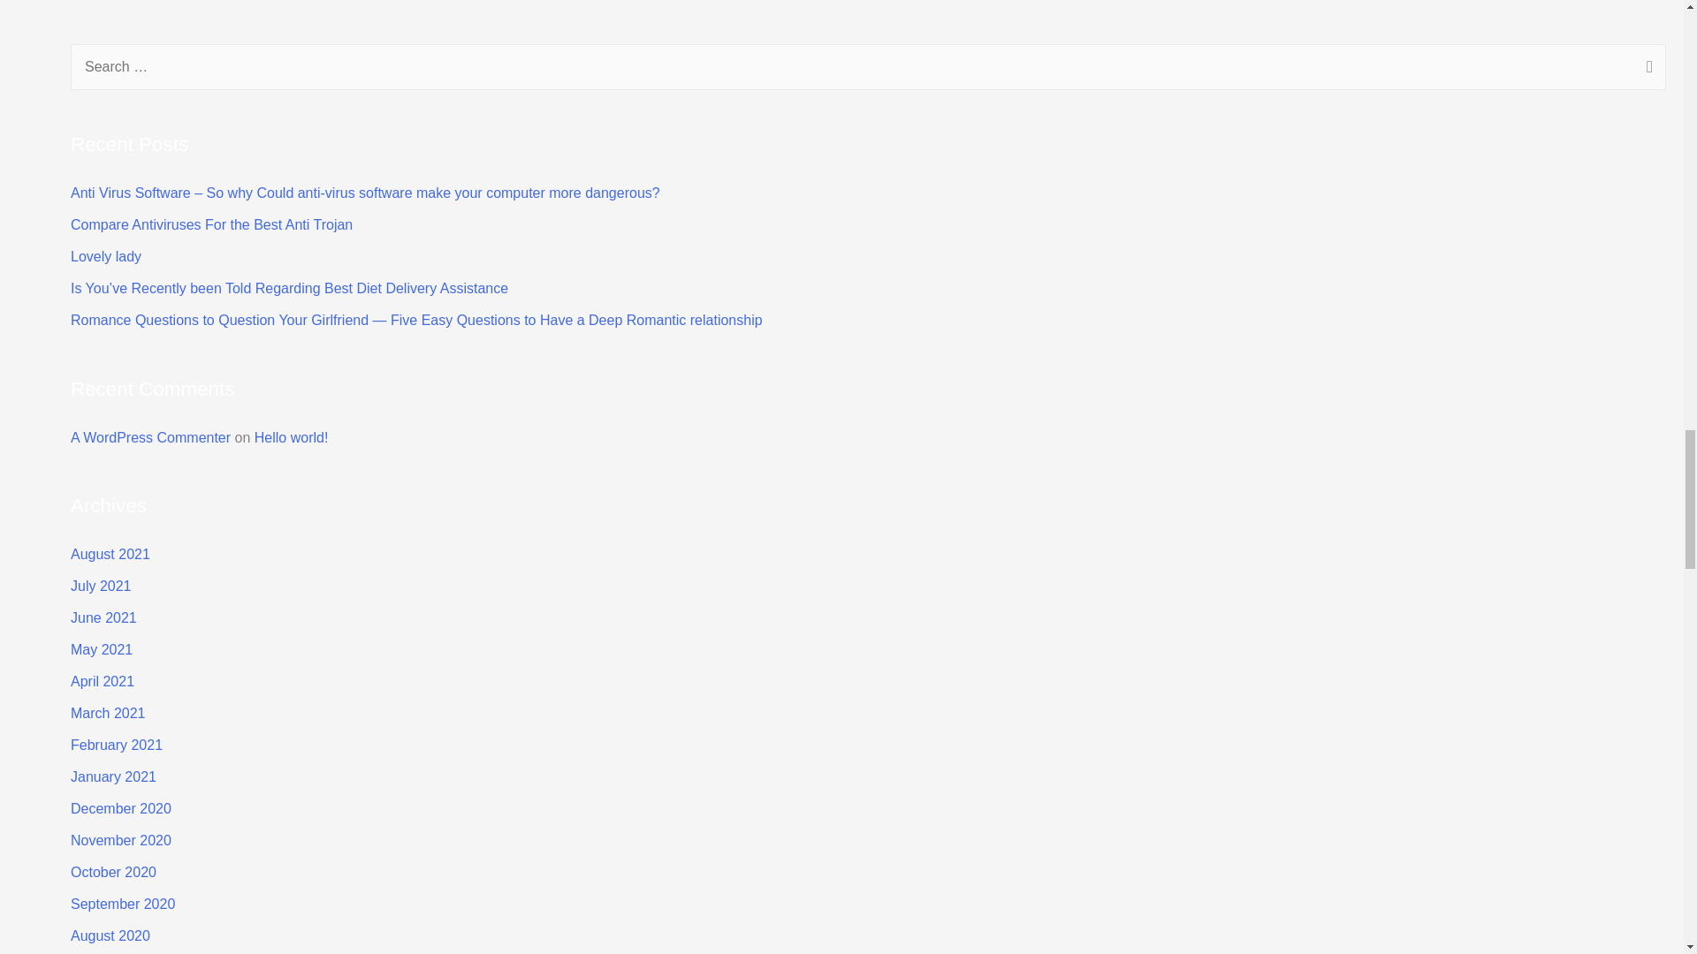 This screenshot has width=1697, height=954. Describe the element at coordinates (103, 680) in the screenshot. I see `April 2021` at that location.